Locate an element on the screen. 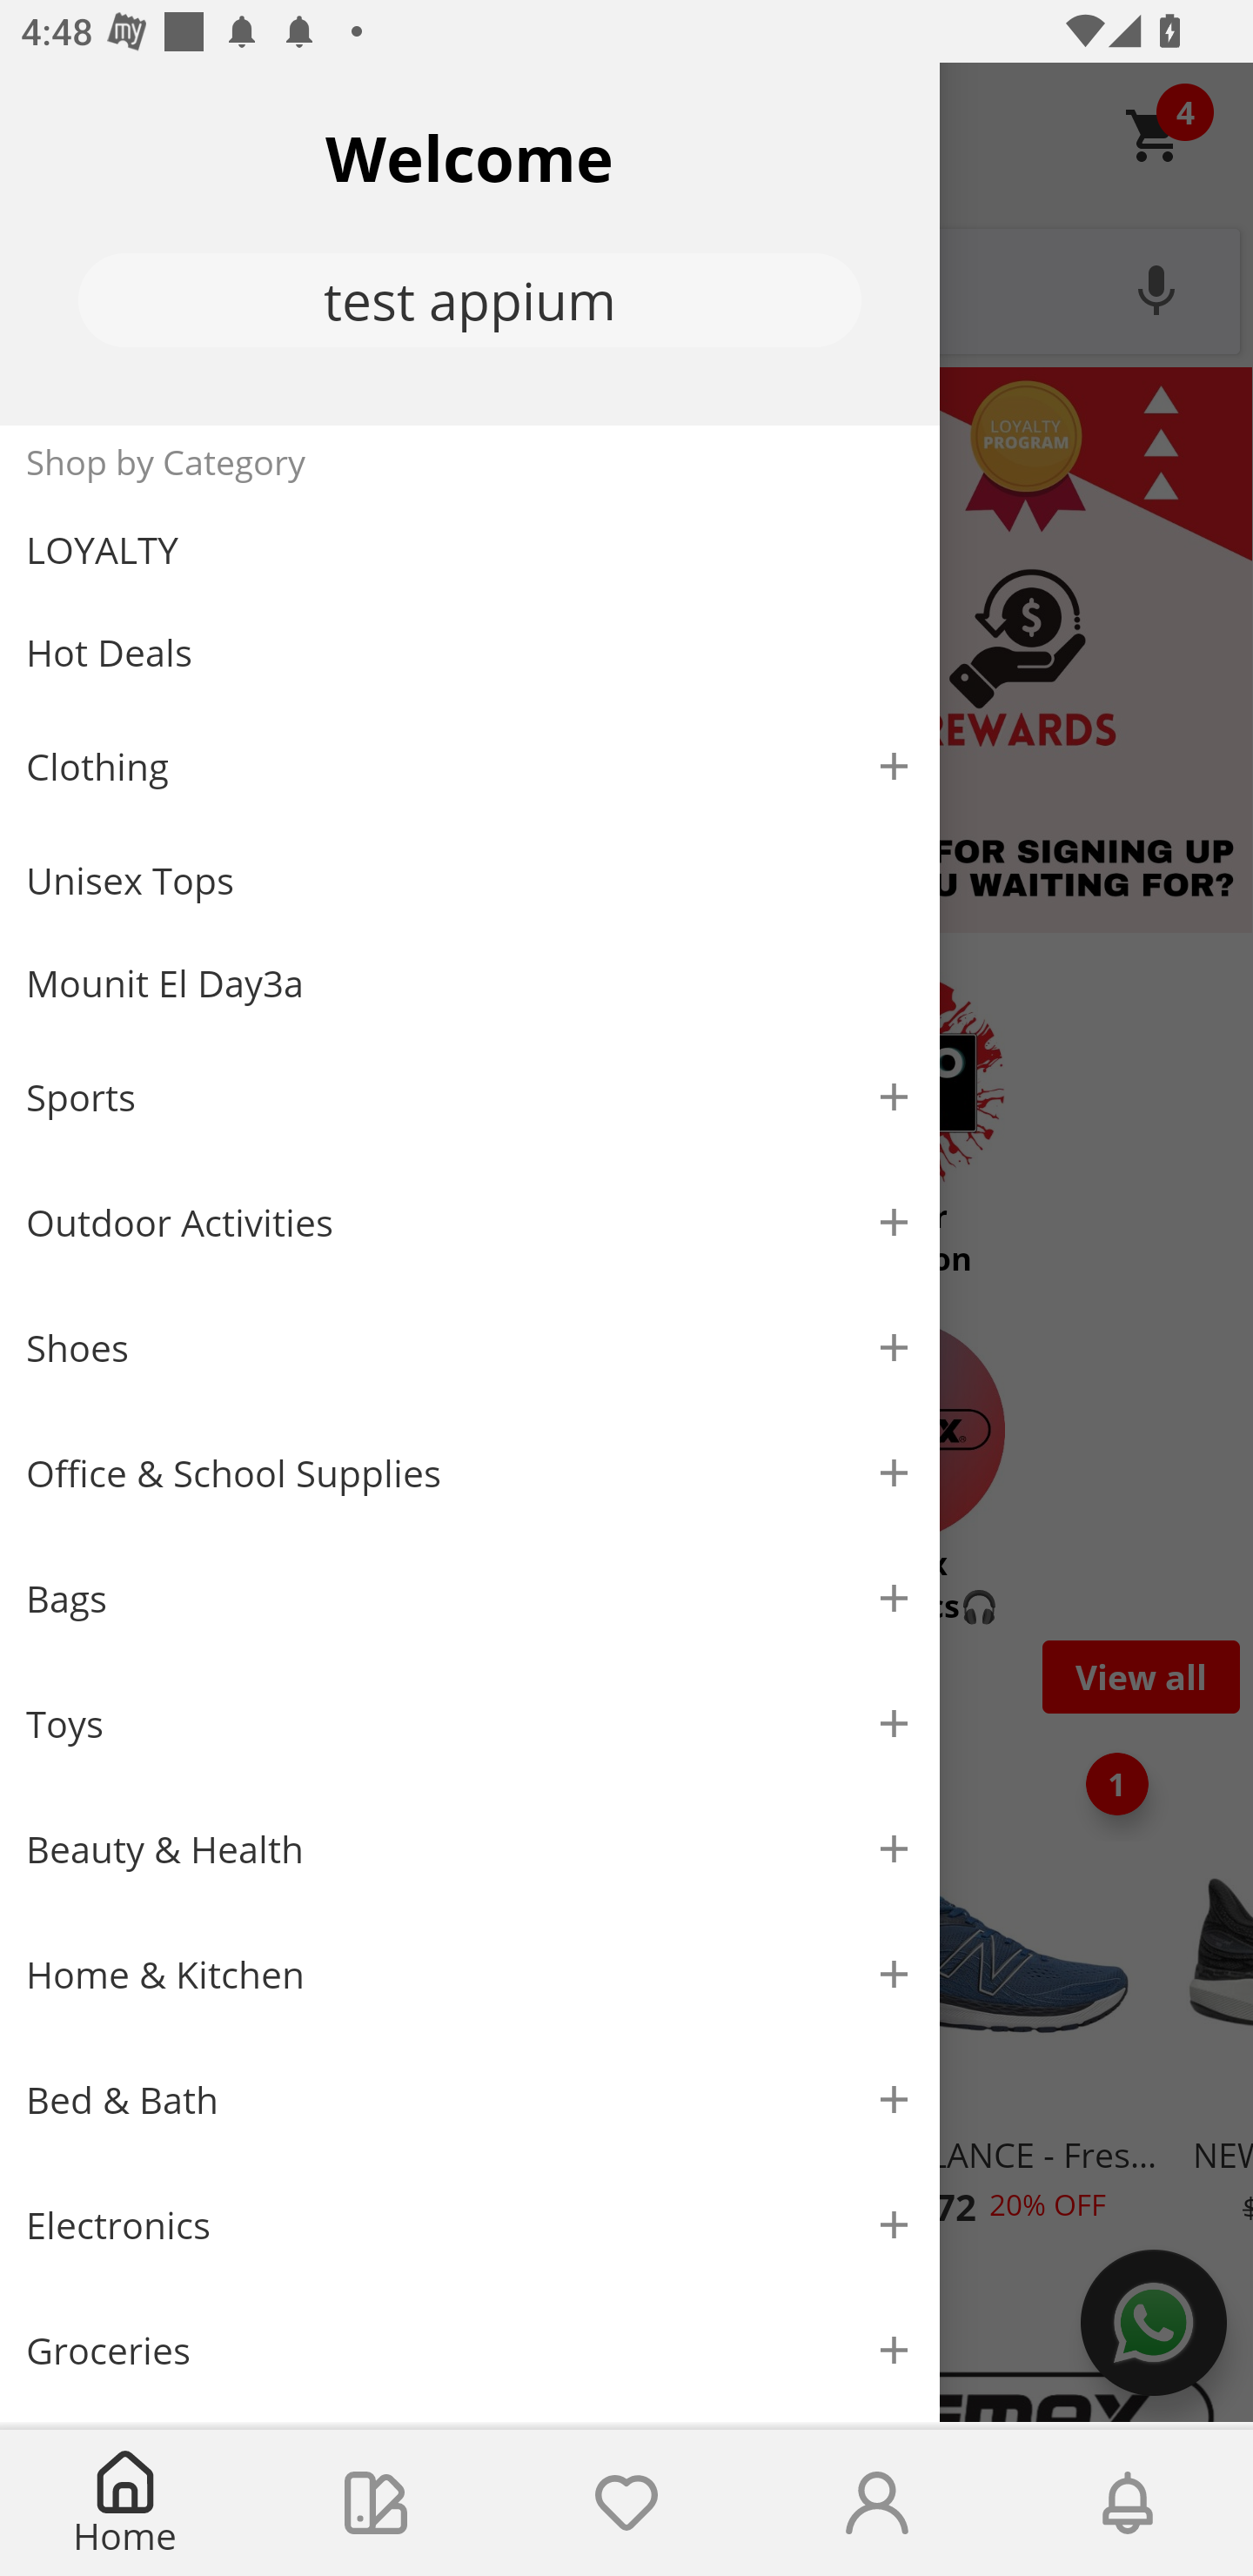 This screenshot has height=2576, width=1253. Bags is located at coordinates (470, 1598).